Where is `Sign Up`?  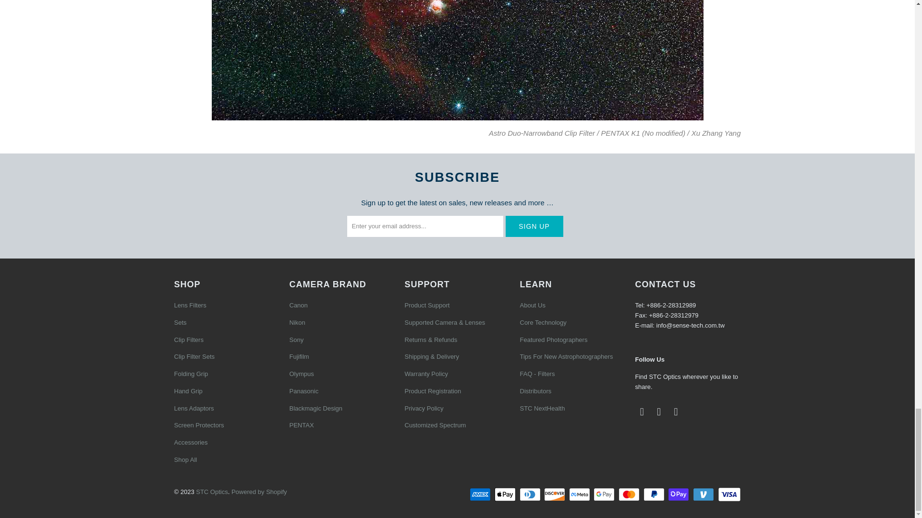
Sign Up is located at coordinates (534, 226).